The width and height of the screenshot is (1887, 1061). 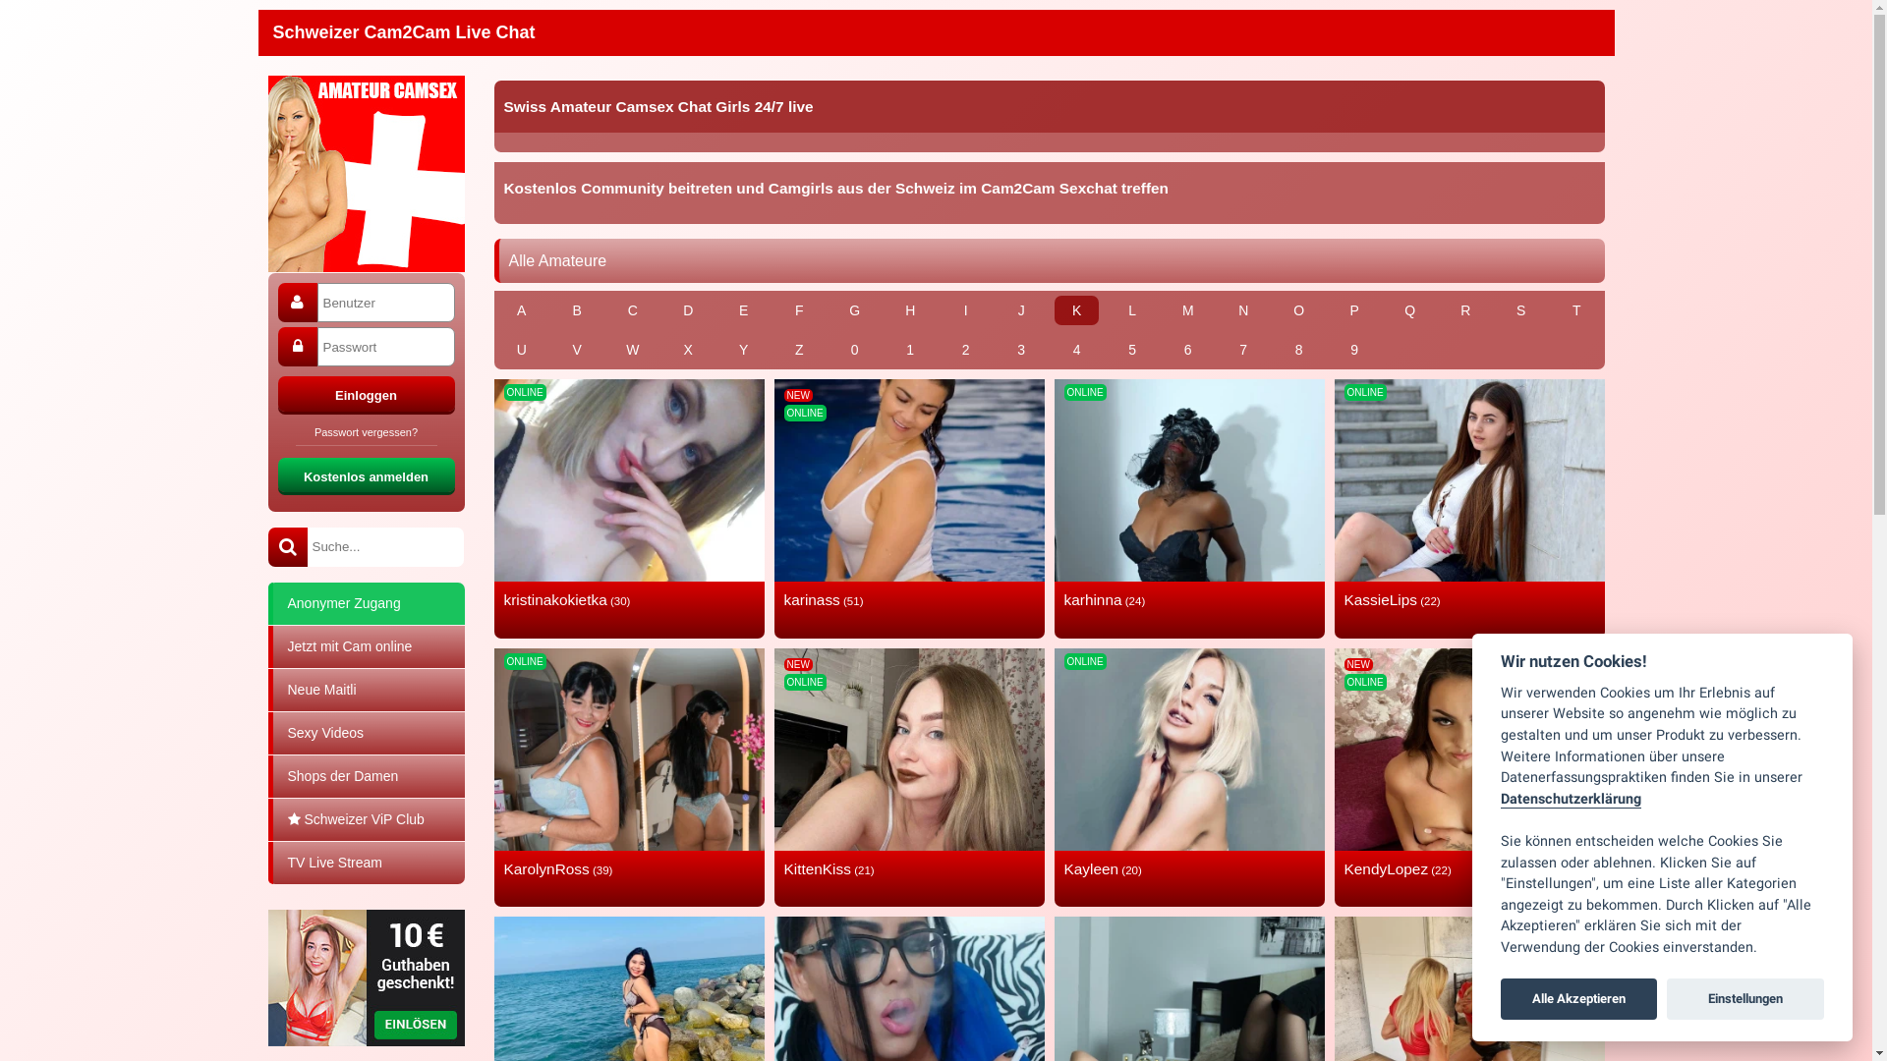 What do you see at coordinates (366, 776) in the screenshot?
I see `Shops der Damen` at bounding box center [366, 776].